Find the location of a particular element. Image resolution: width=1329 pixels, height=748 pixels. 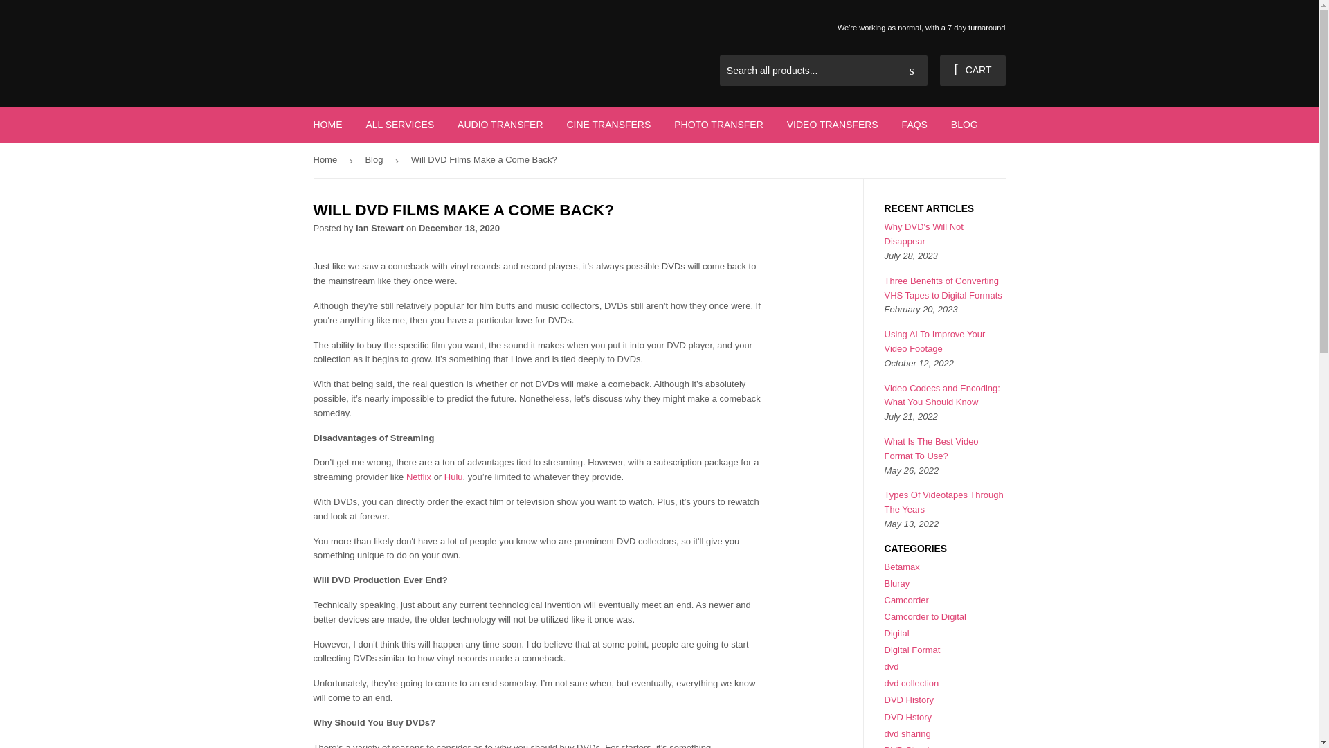

PHOTO TRANSFER is located at coordinates (718, 125).